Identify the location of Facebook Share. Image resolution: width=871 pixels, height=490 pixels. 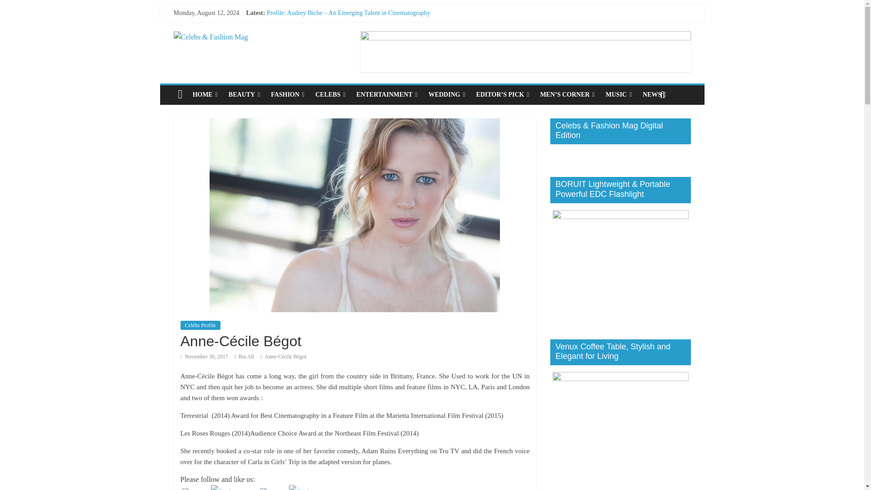
(234, 487).